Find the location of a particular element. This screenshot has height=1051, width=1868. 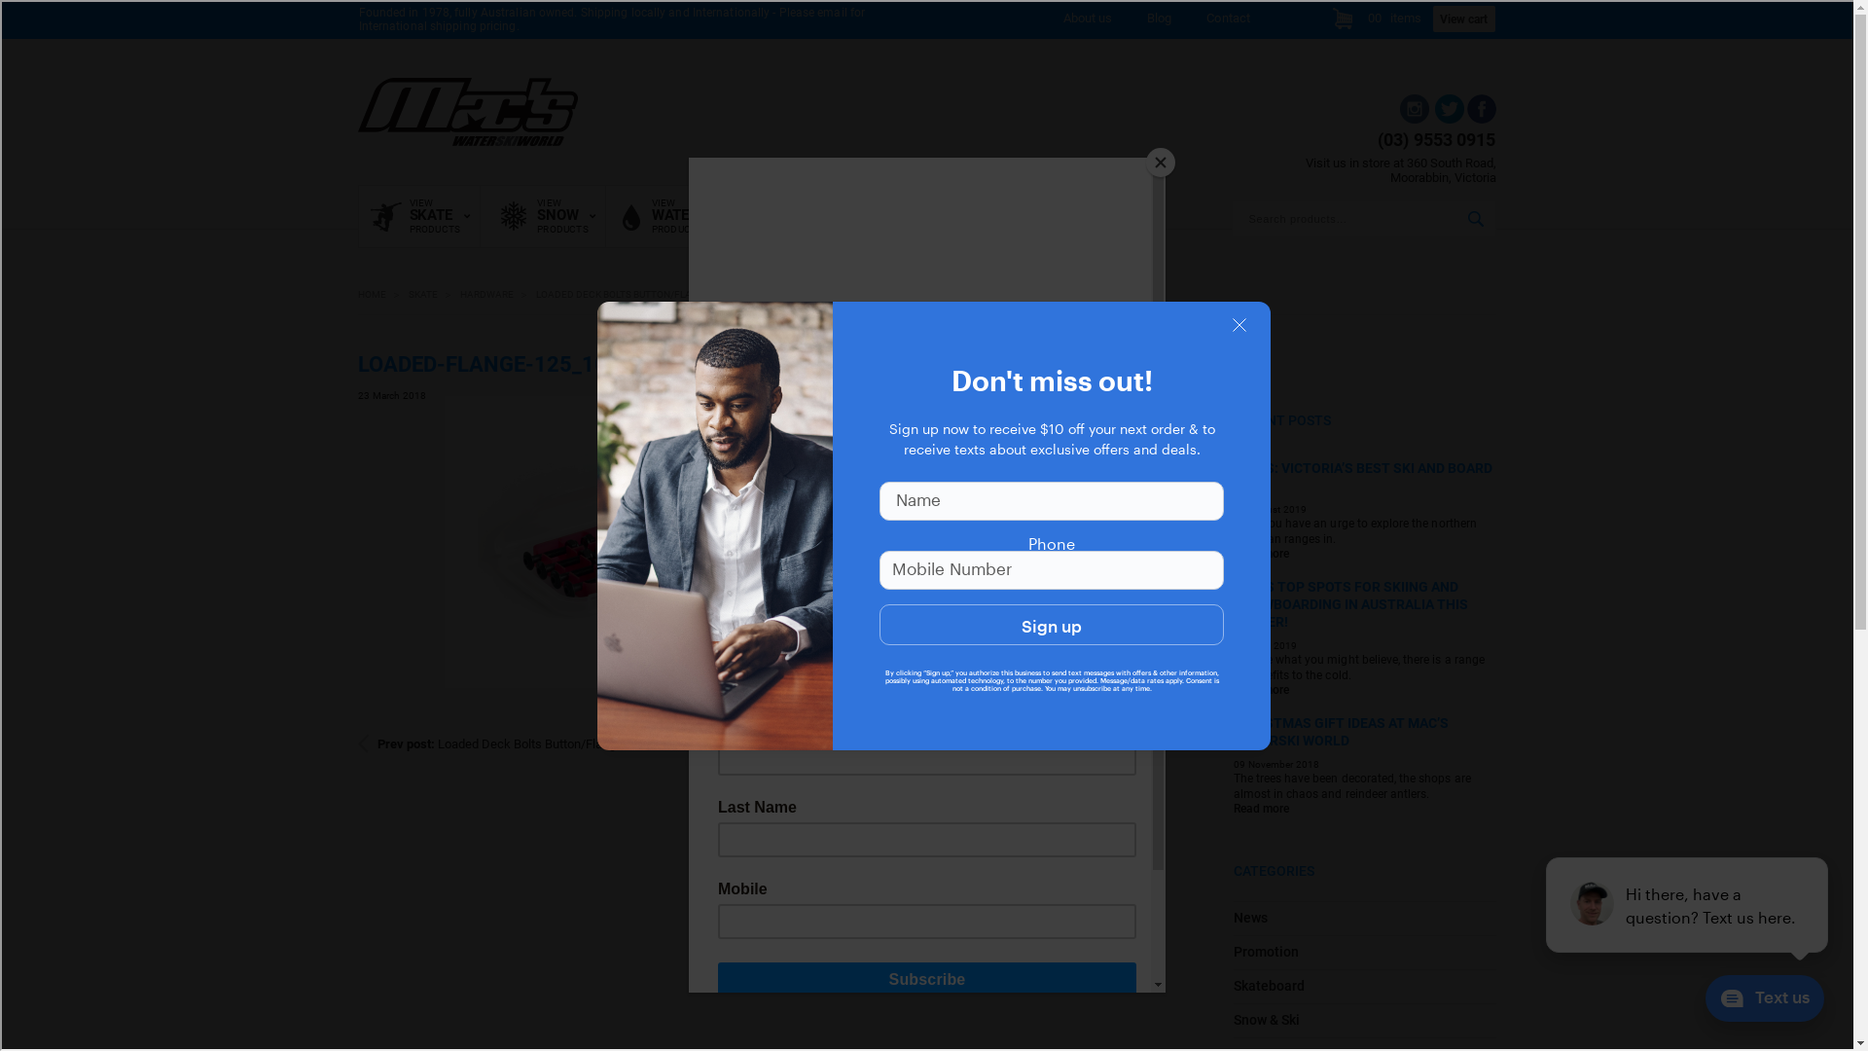

View cart is located at coordinates (1463, 19).